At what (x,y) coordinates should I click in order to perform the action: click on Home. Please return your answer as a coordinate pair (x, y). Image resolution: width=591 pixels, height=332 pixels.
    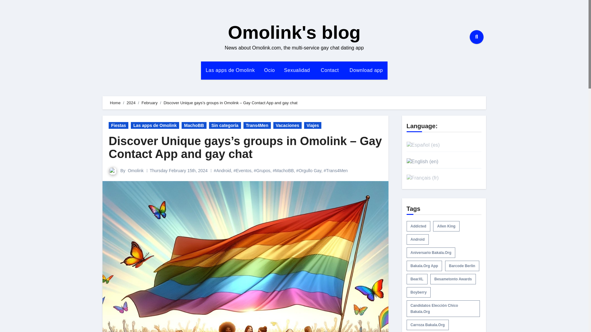
    Looking at the image, I should click on (115, 103).